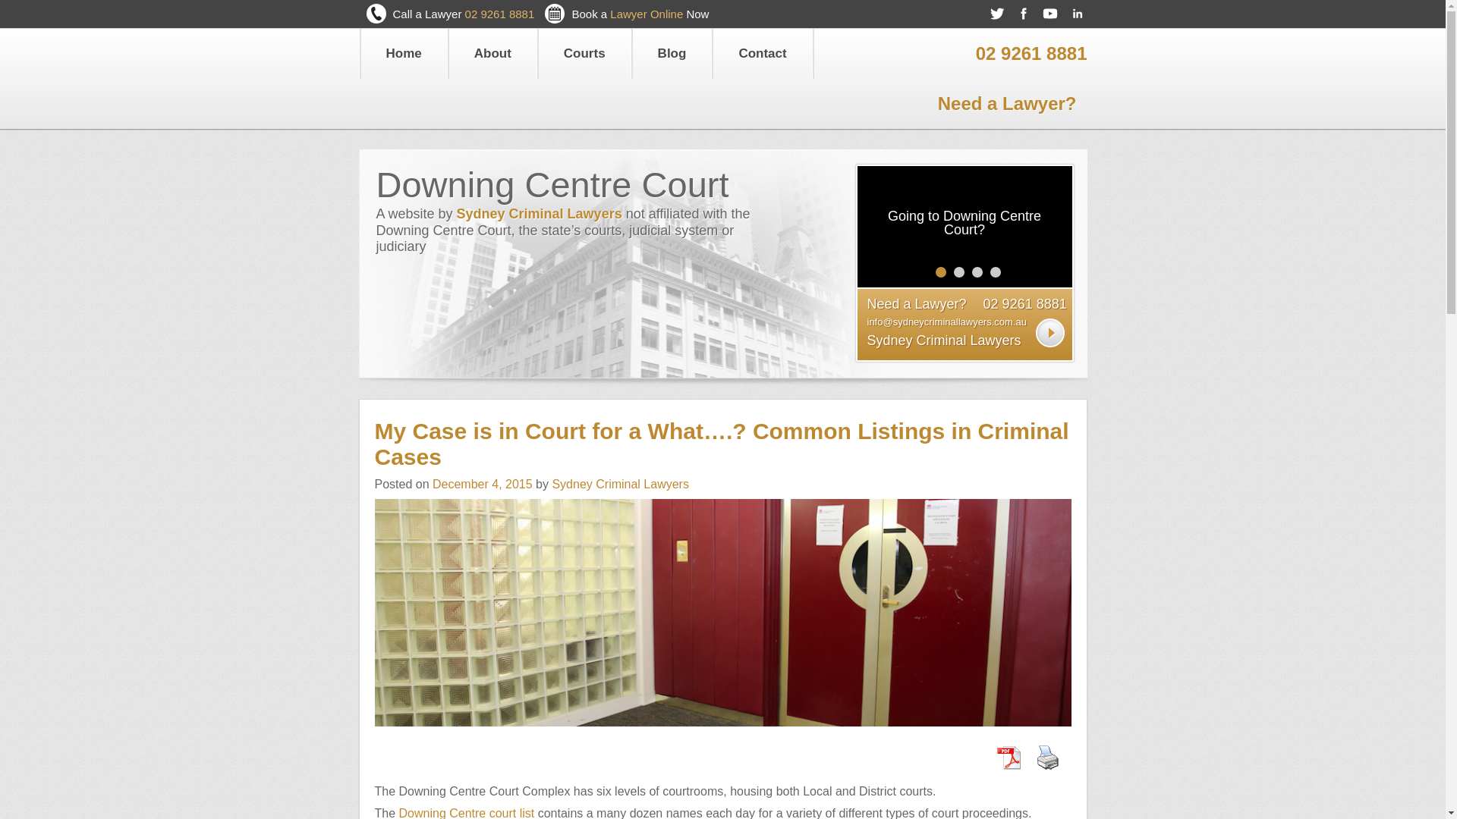 This screenshot has width=1457, height=819. What do you see at coordinates (672, 53) in the screenshot?
I see `Blog` at bounding box center [672, 53].